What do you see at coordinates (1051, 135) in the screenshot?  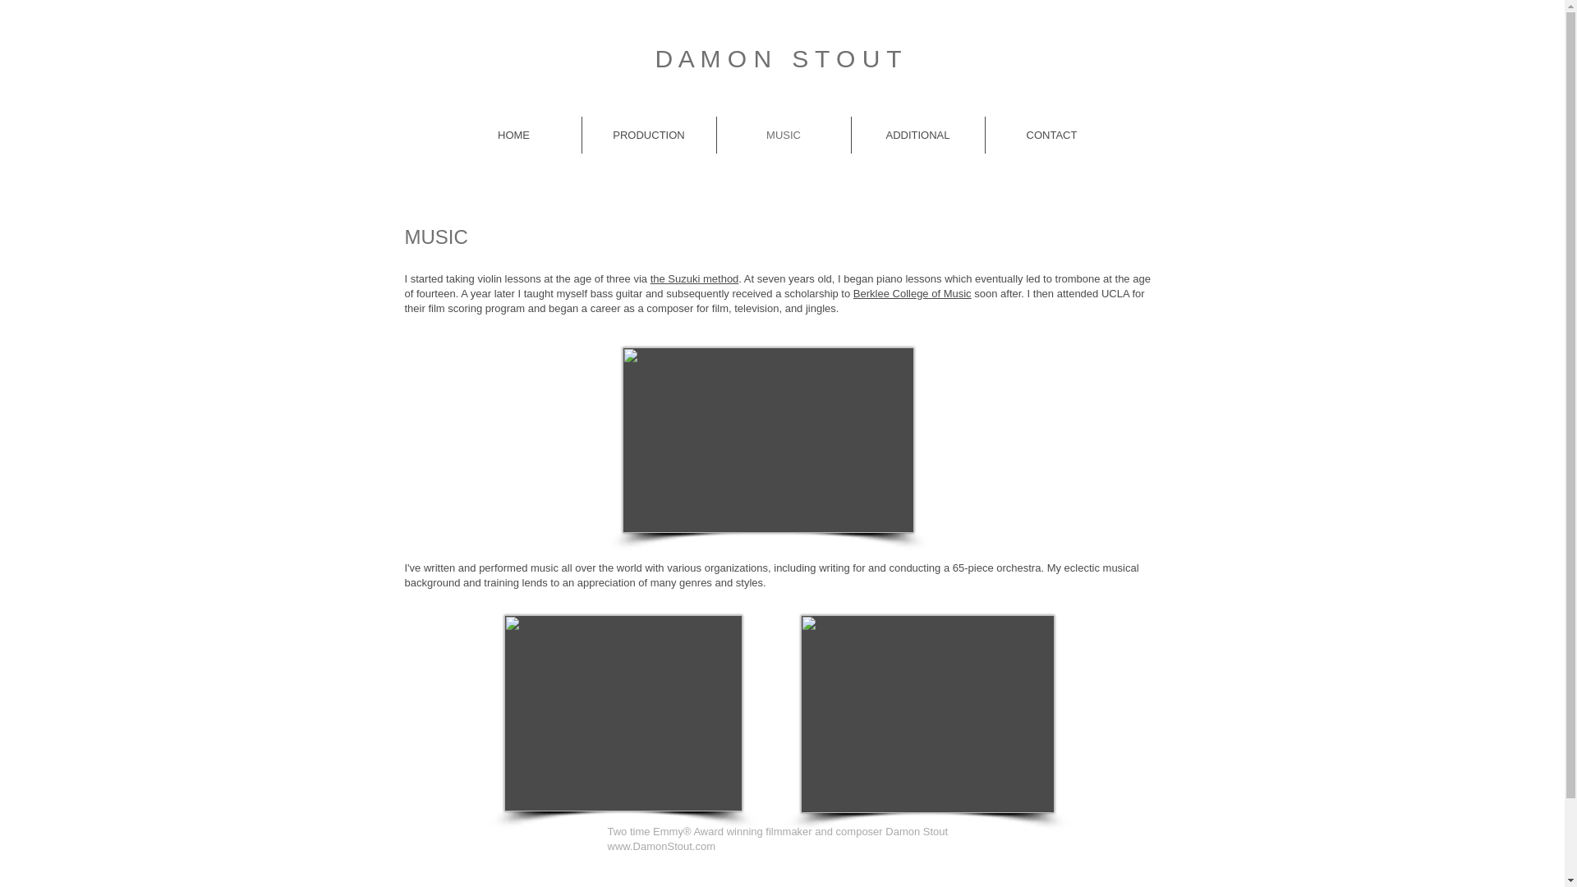 I see `CONTACT` at bounding box center [1051, 135].